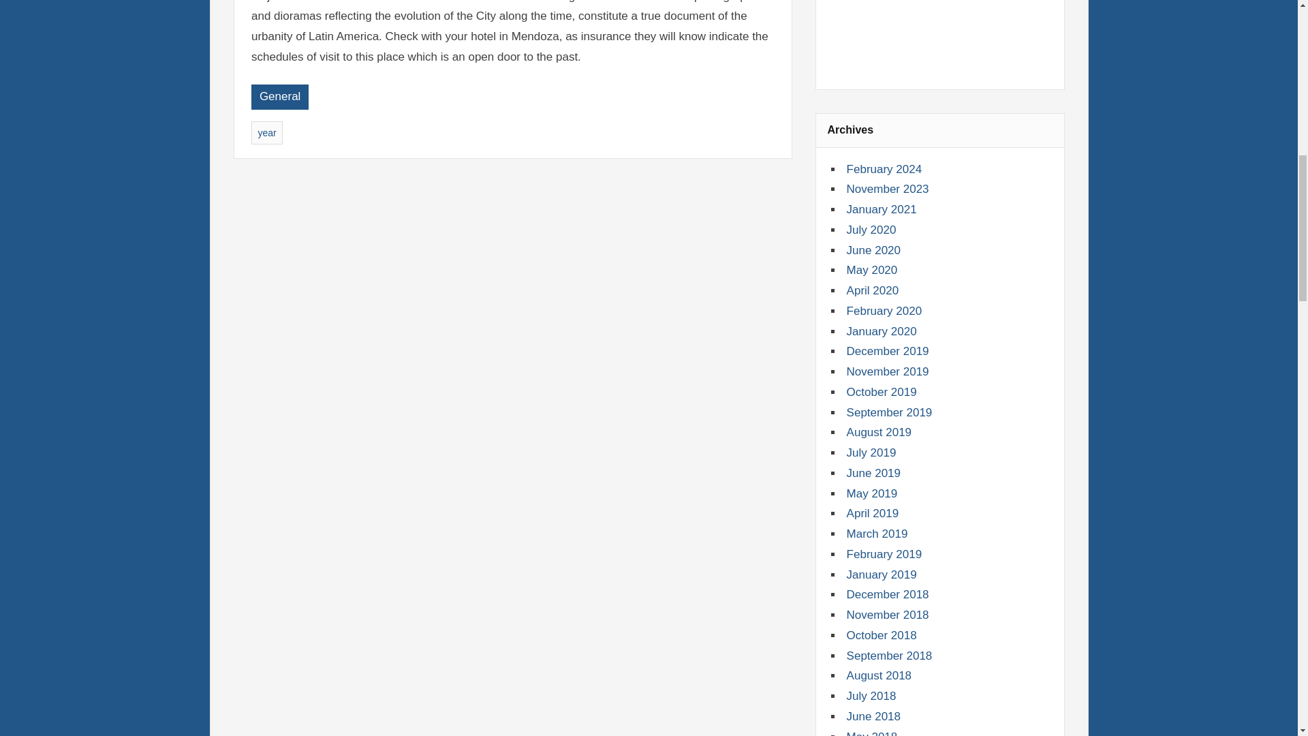 The height and width of the screenshot is (736, 1308). What do you see at coordinates (889, 412) in the screenshot?
I see `September 2019` at bounding box center [889, 412].